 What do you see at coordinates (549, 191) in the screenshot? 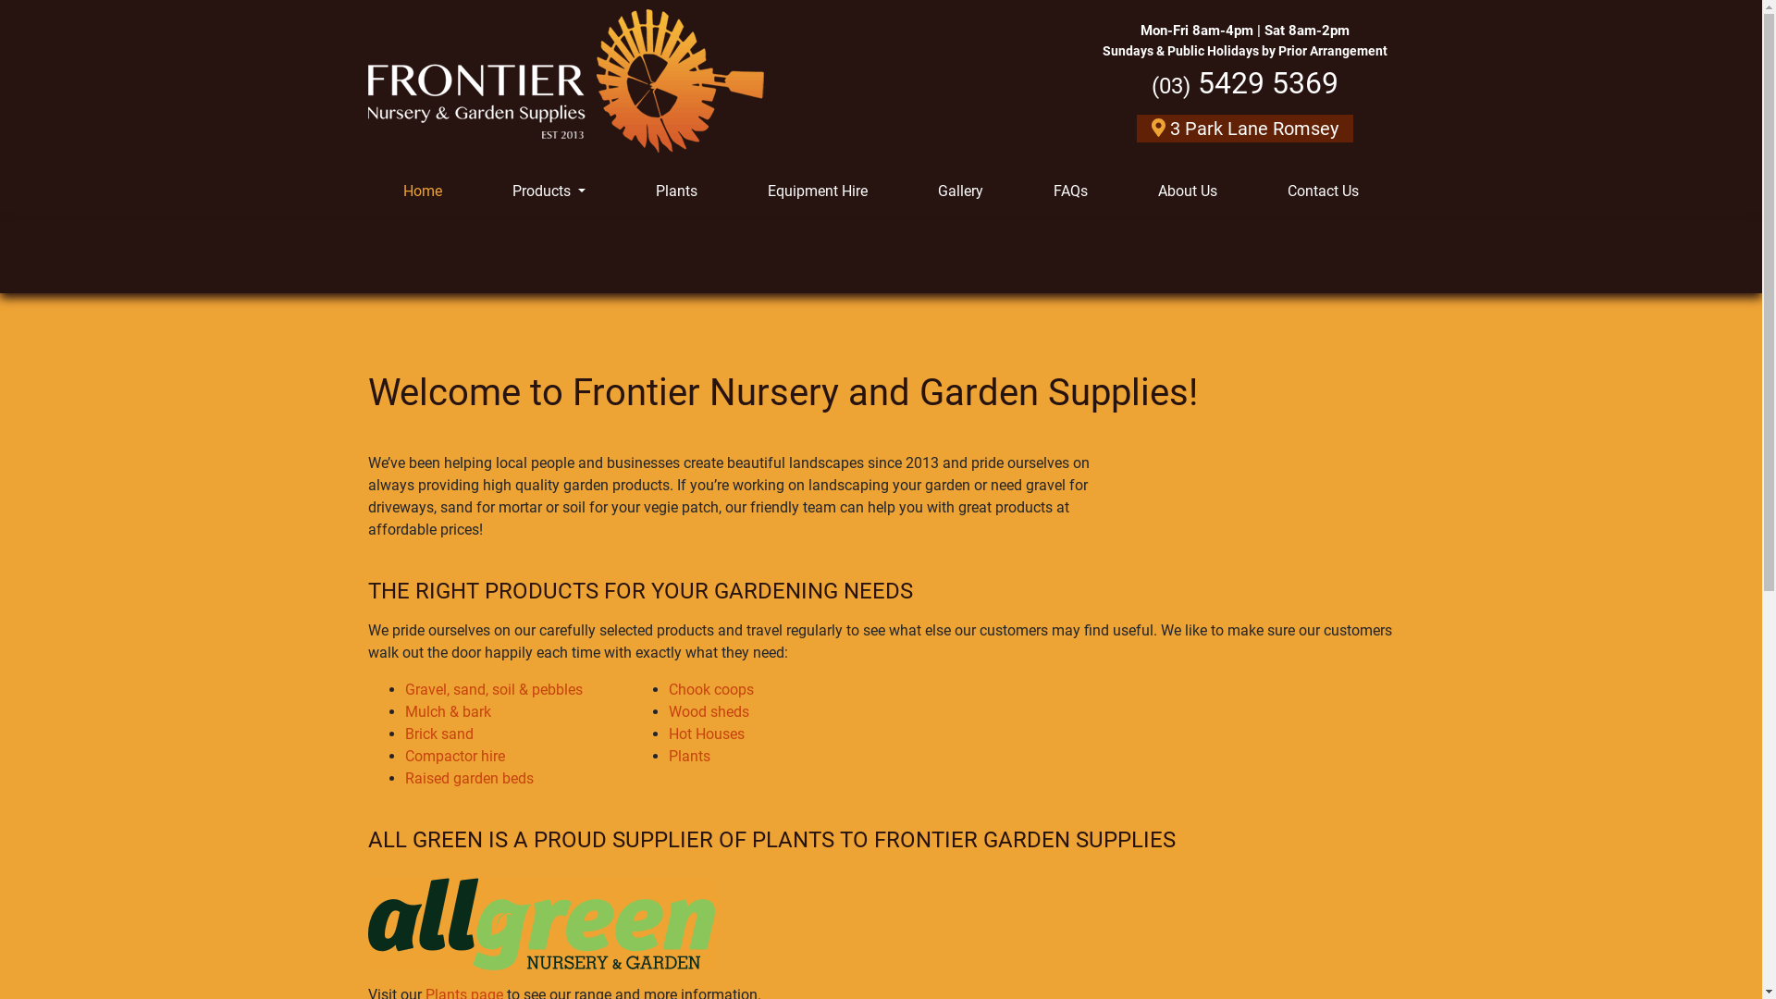
I see `Products` at bounding box center [549, 191].